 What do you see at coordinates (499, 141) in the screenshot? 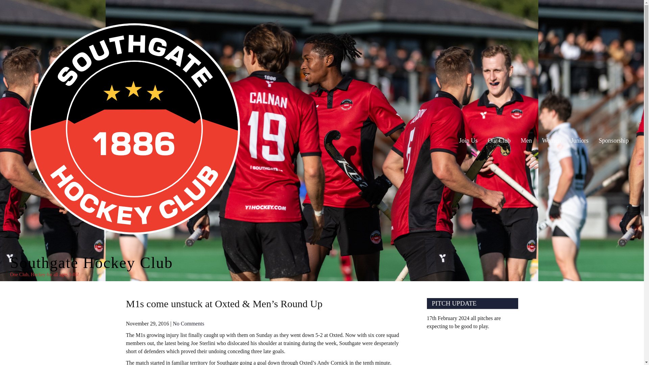
I see `Our Club` at bounding box center [499, 141].